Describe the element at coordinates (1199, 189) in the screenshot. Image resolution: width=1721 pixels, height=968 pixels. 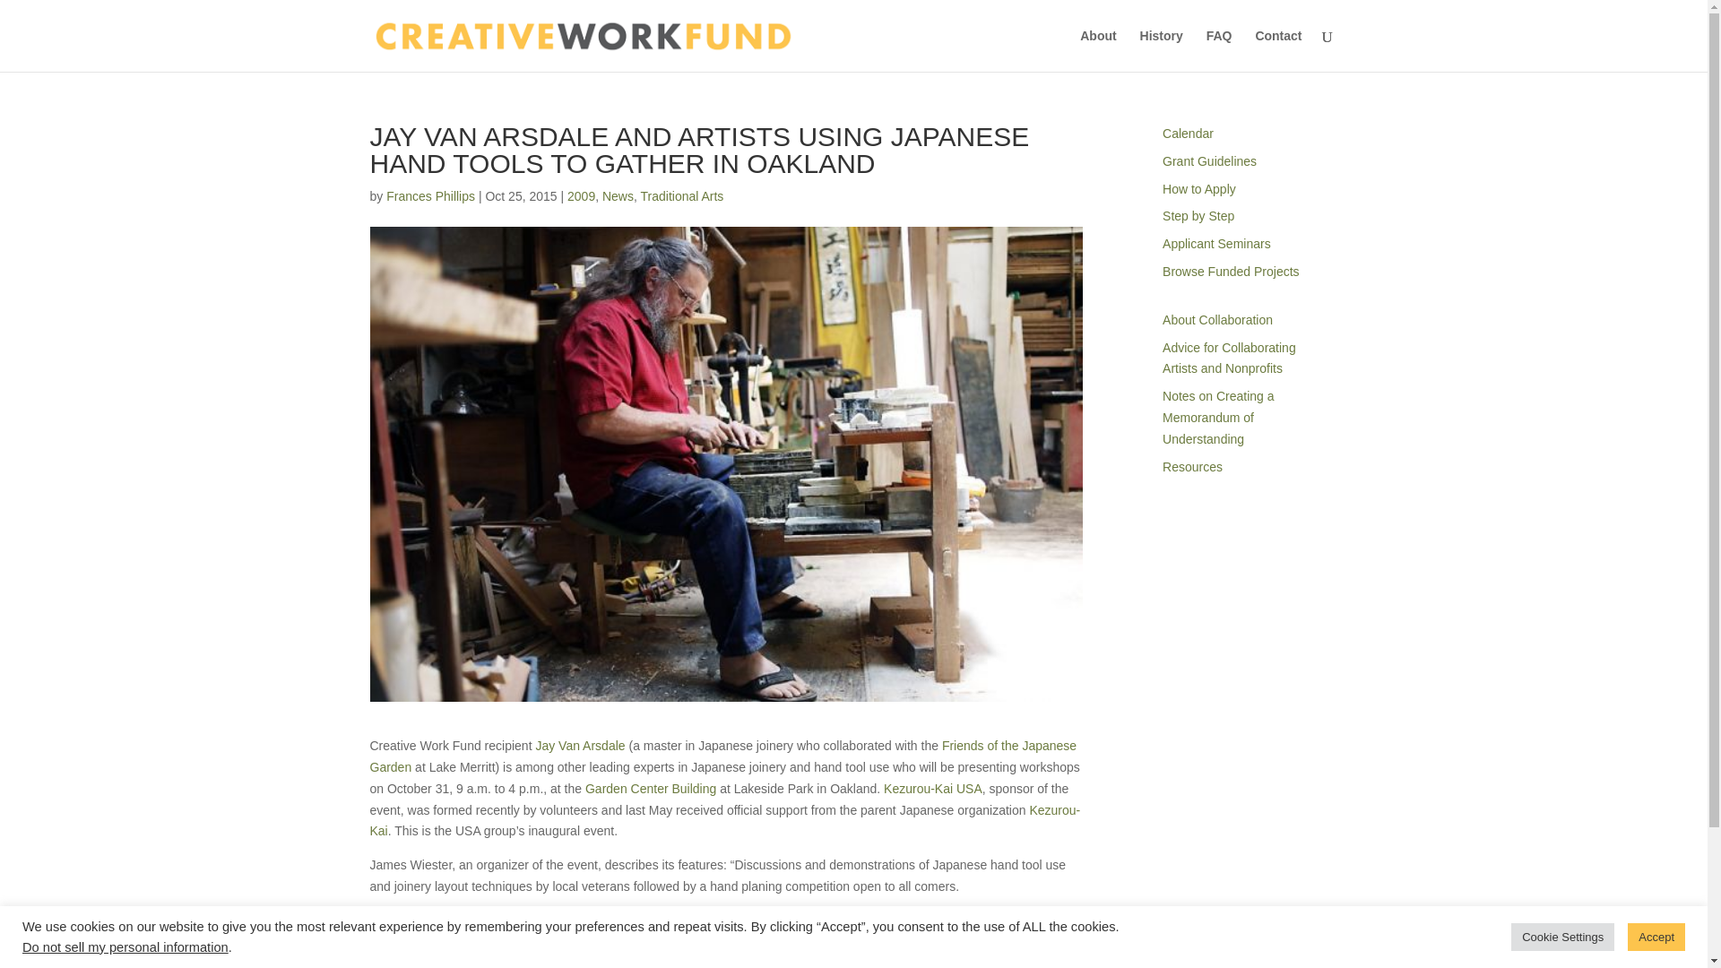
I see `How to Apply` at that location.